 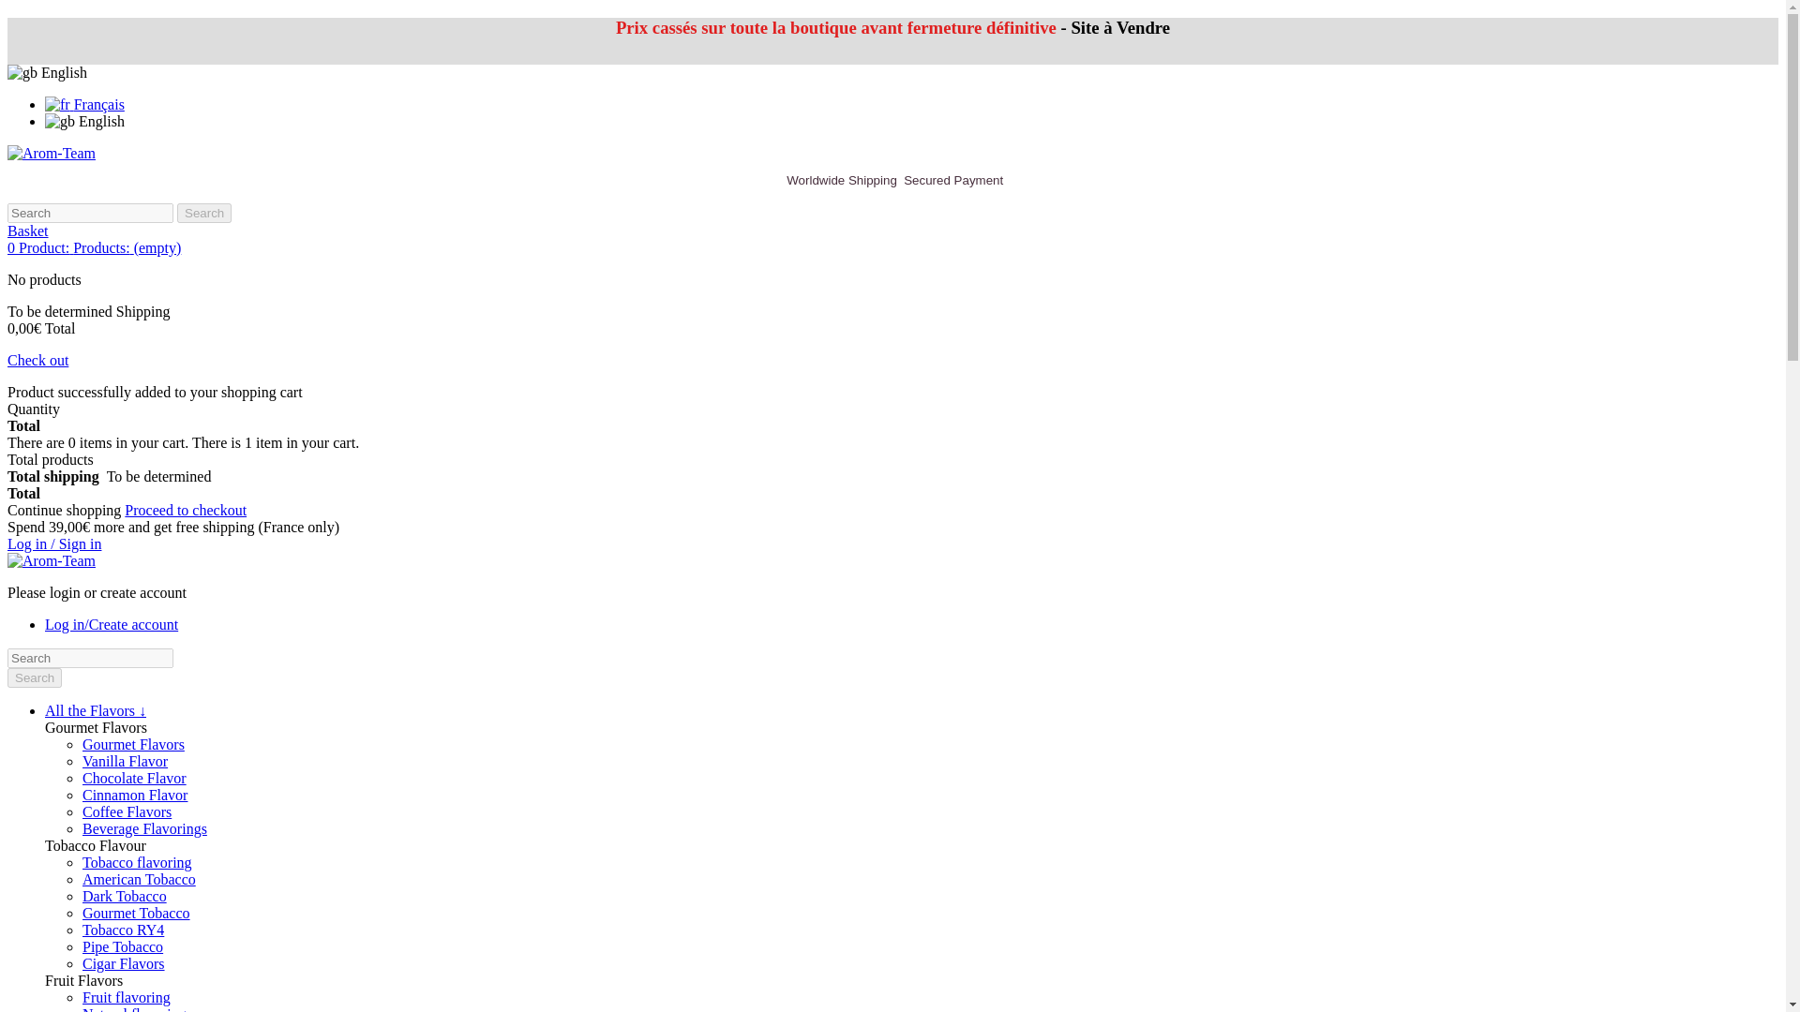 What do you see at coordinates (66, 510) in the screenshot?
I see `Continue shopping` at bounding box center [66, 510].